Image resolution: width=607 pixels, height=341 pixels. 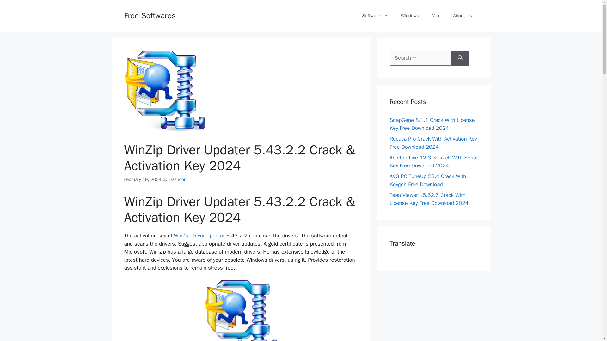 I want to click on WinZip Driver Updater, so click(x=199, y=236).